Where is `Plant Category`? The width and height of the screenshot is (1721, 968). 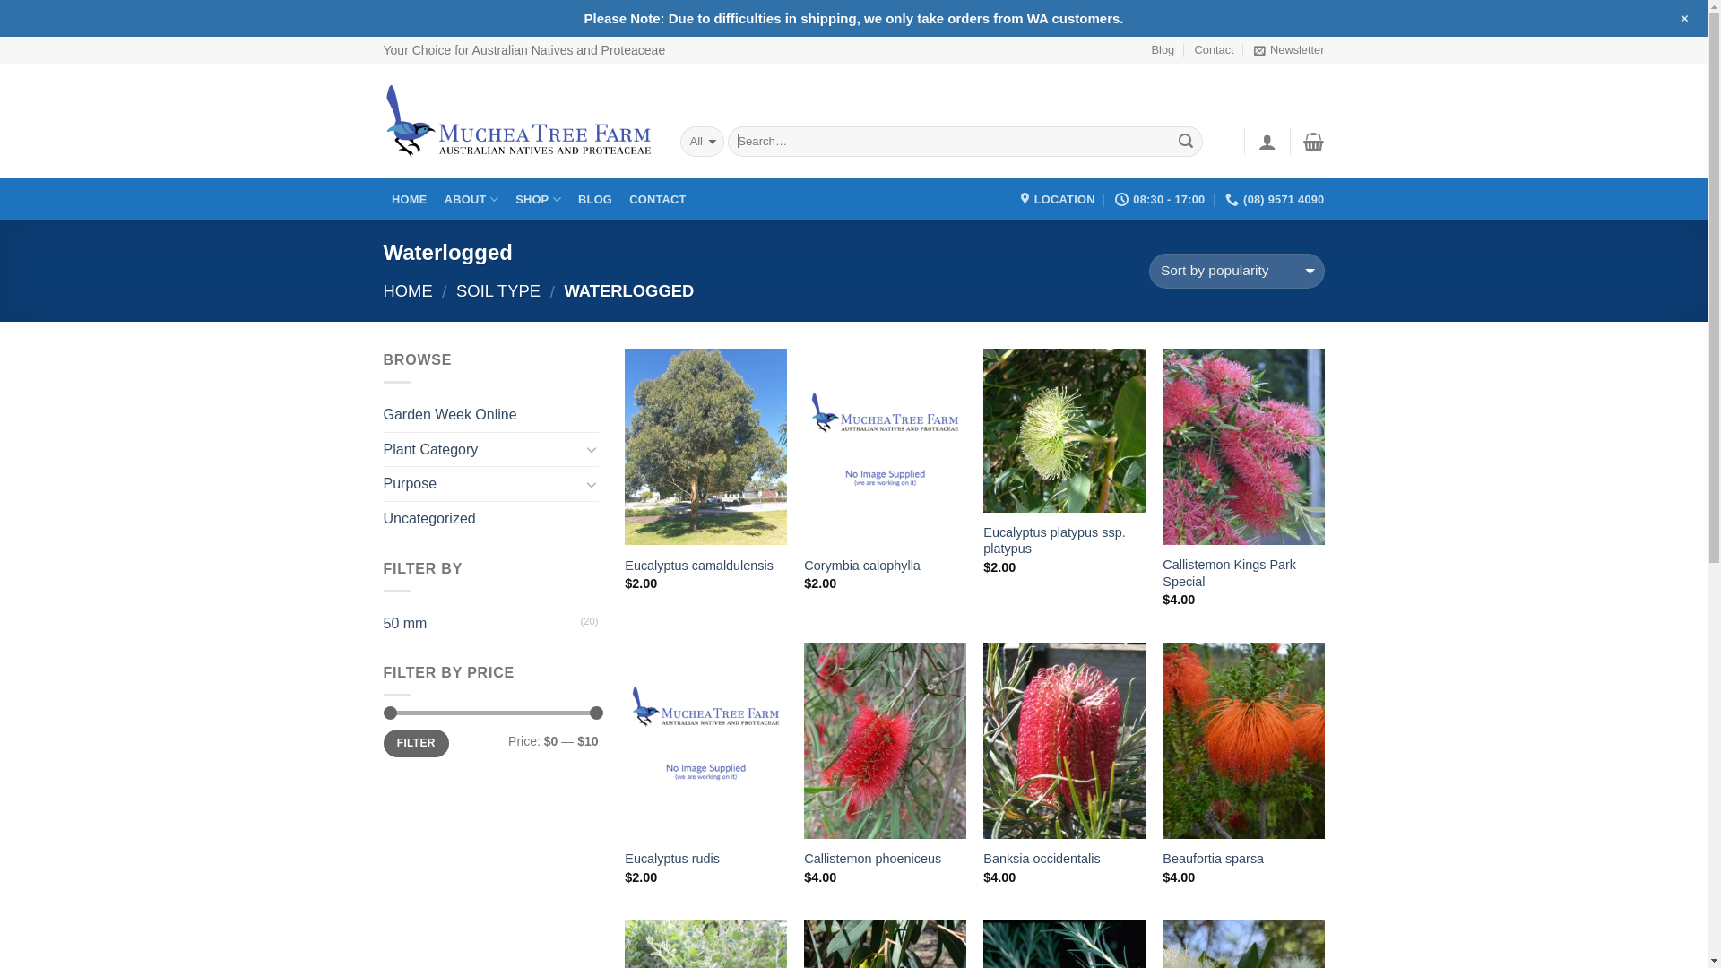
Plant Category is located at coordinates (482, 450).